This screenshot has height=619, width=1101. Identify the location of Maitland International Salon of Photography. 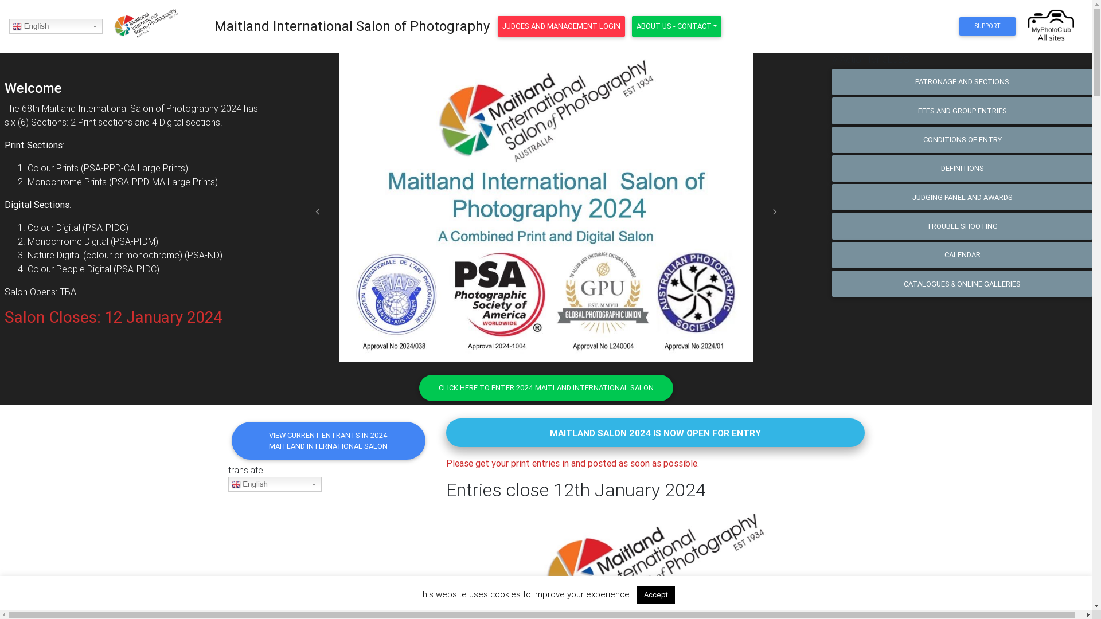
(352, 26).